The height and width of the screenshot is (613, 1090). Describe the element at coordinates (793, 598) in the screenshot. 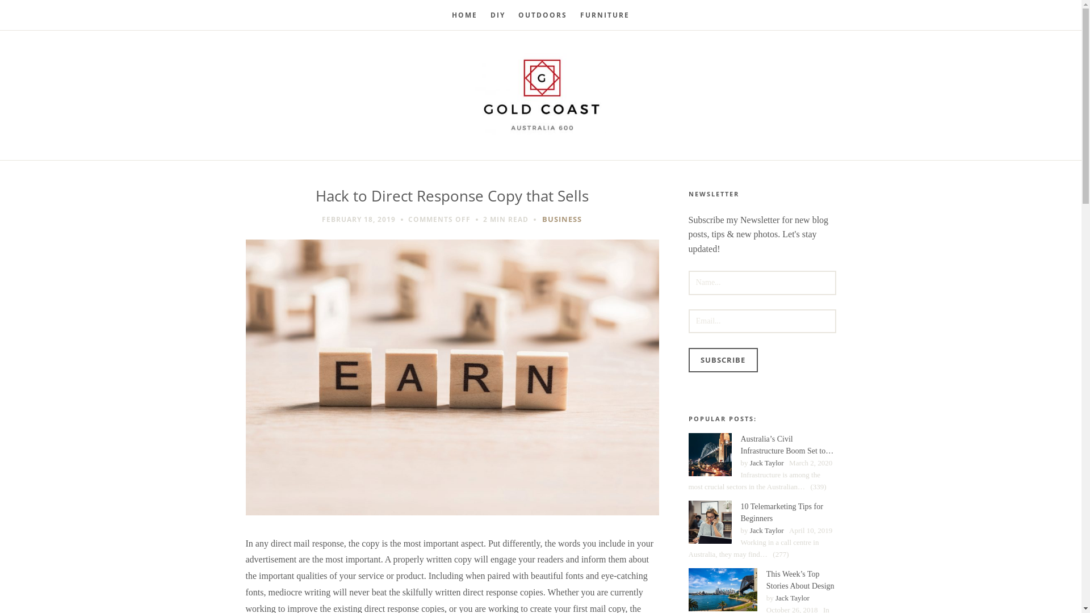

I see `Jack Taylor` at that location.